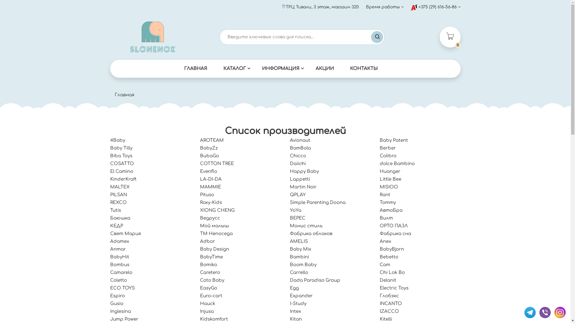 Image resolution: width=575 pixels, height=323 pixels. I want to click on YoYa, so click(296, 211).